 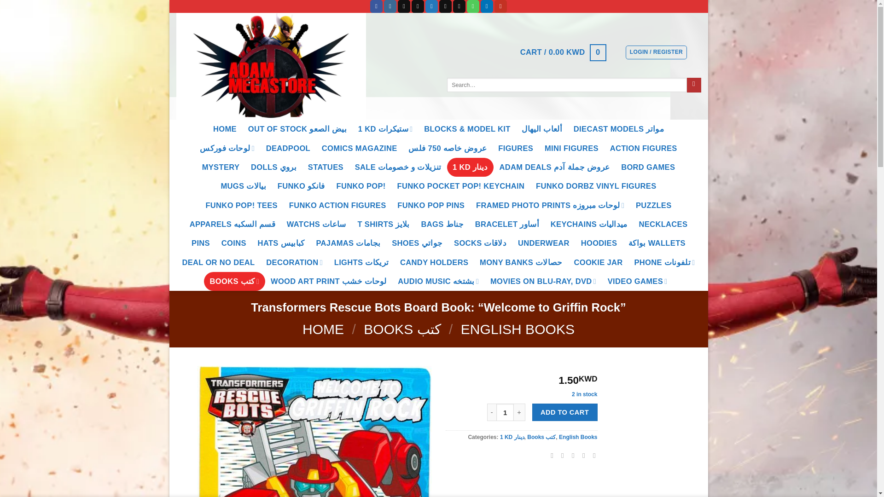 I want to click on Call us, so click(x=472, y=6).